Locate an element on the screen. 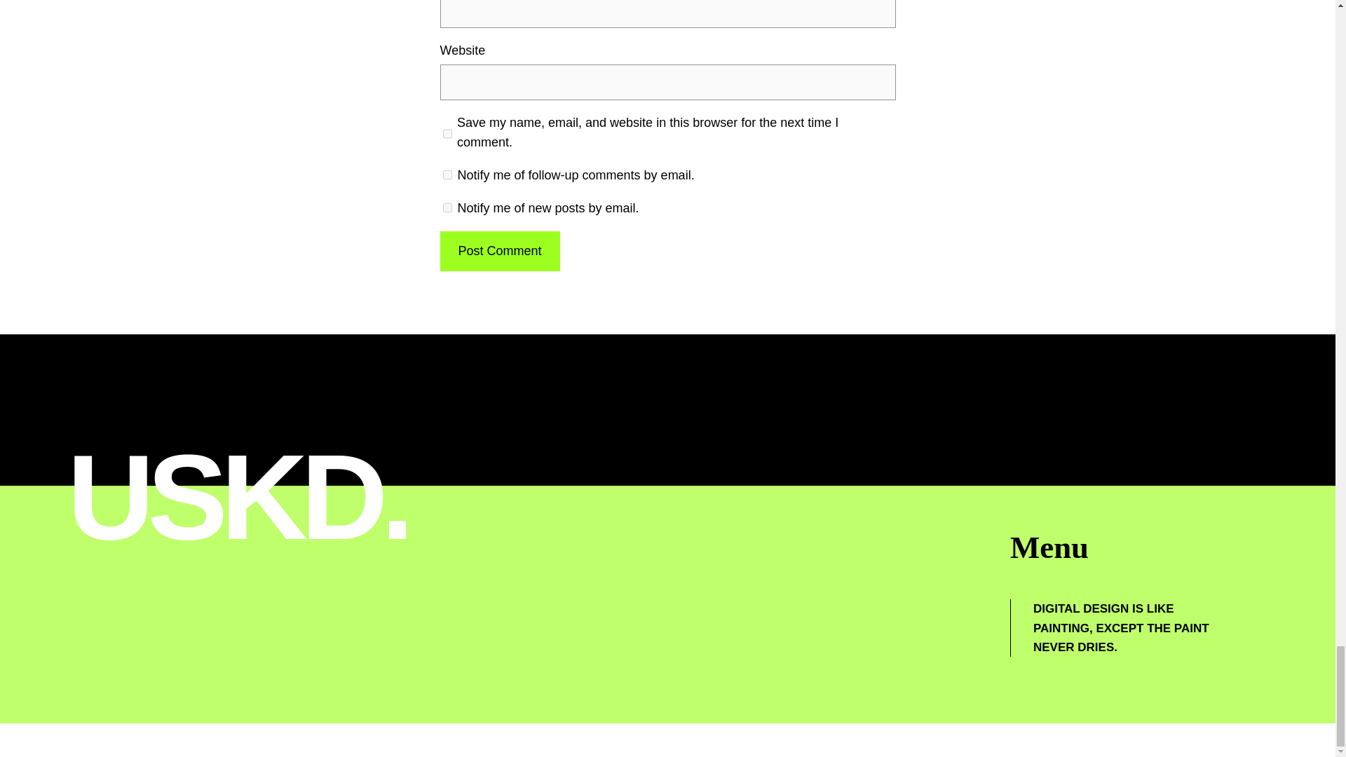 The image size is (1346, 757). subscribe is located at coordinates (447, 175).